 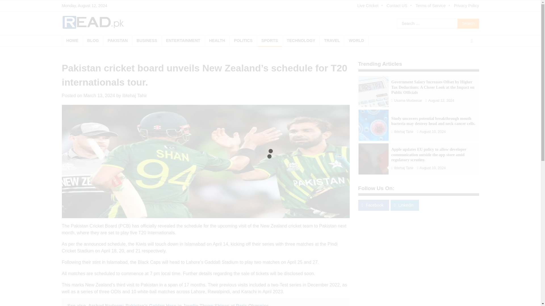 What do you see at coordinates (72, 41) in the screenshot?
I see `HOME` at bounding box center [72, 41].